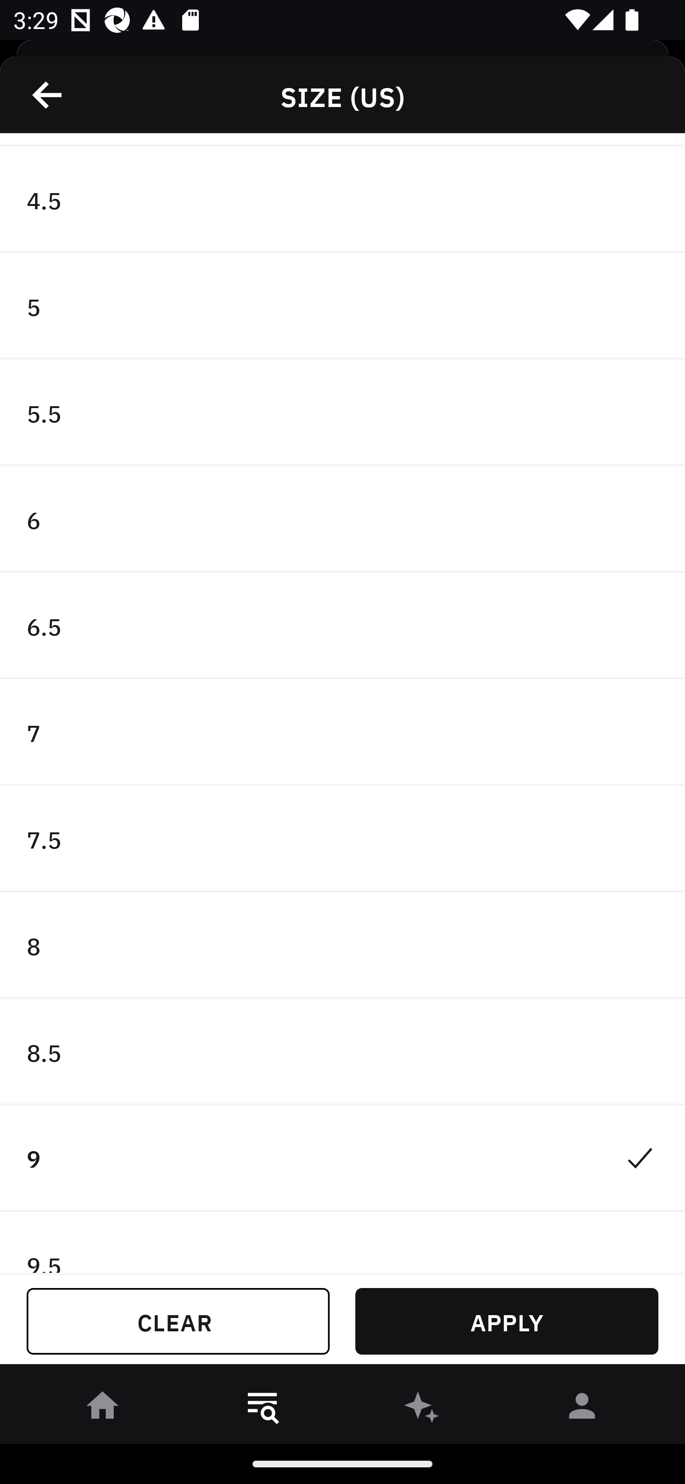 Image resolution: width=685 pixels, height=1484 pixels. I want to click on APPLY, so click(507, 1321).